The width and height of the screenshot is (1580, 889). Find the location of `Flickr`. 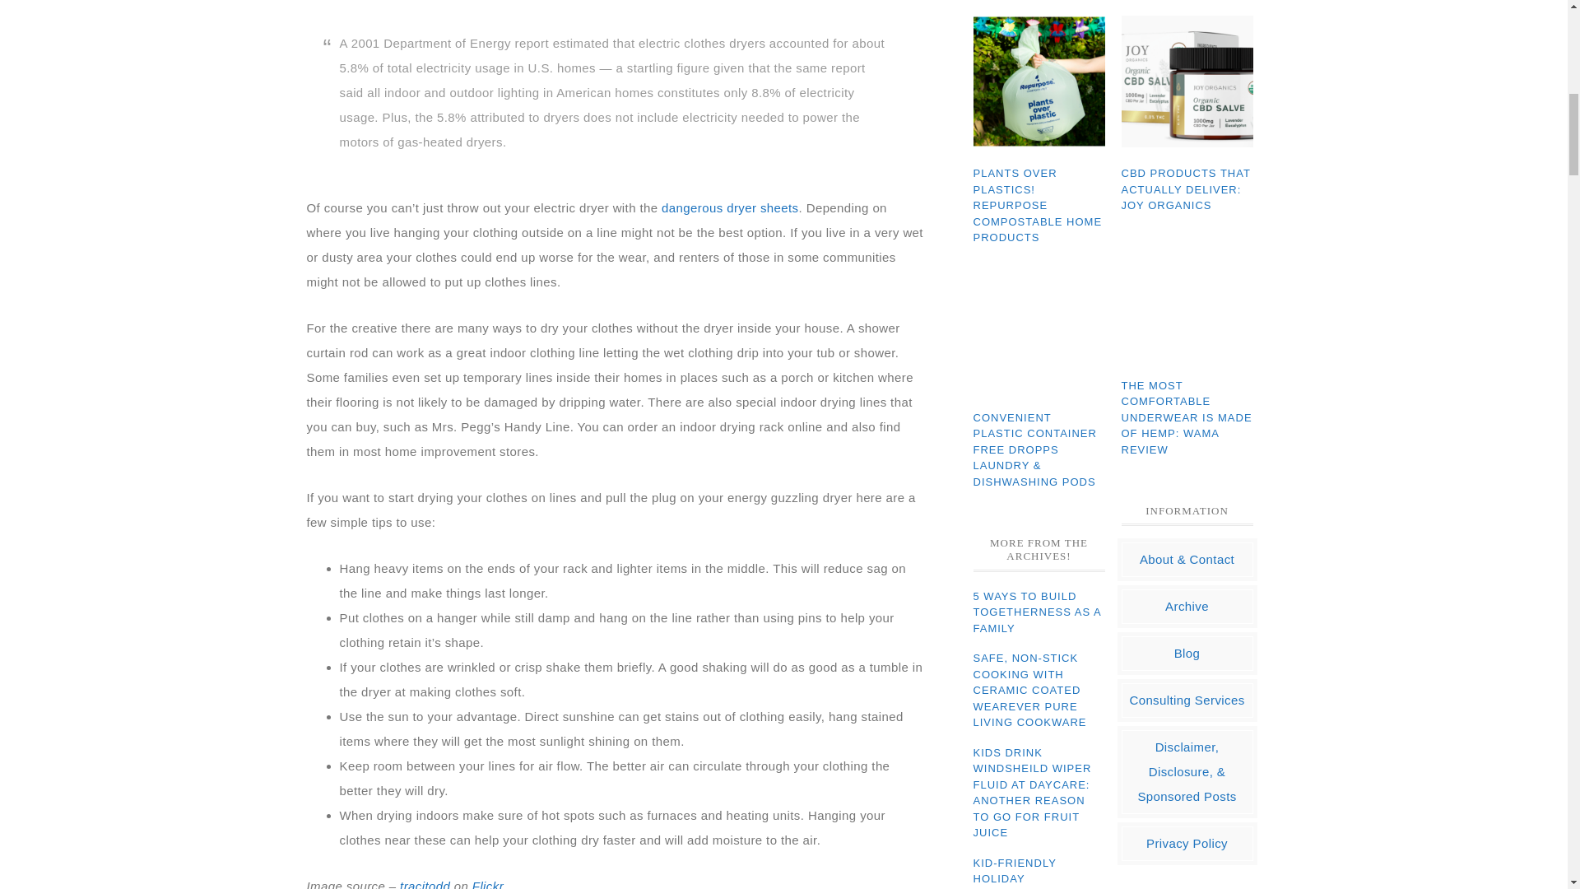

Flickr is located at coordinates (488, 884).